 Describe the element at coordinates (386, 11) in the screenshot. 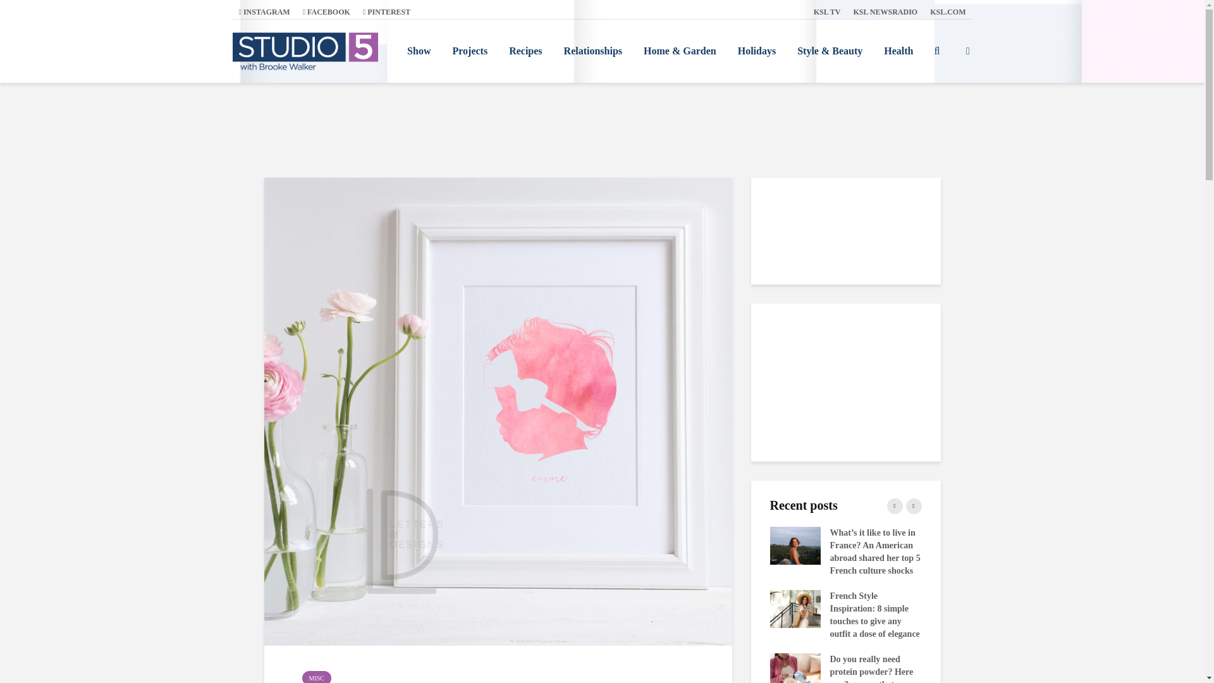

I see `PINTEREST` at that location.